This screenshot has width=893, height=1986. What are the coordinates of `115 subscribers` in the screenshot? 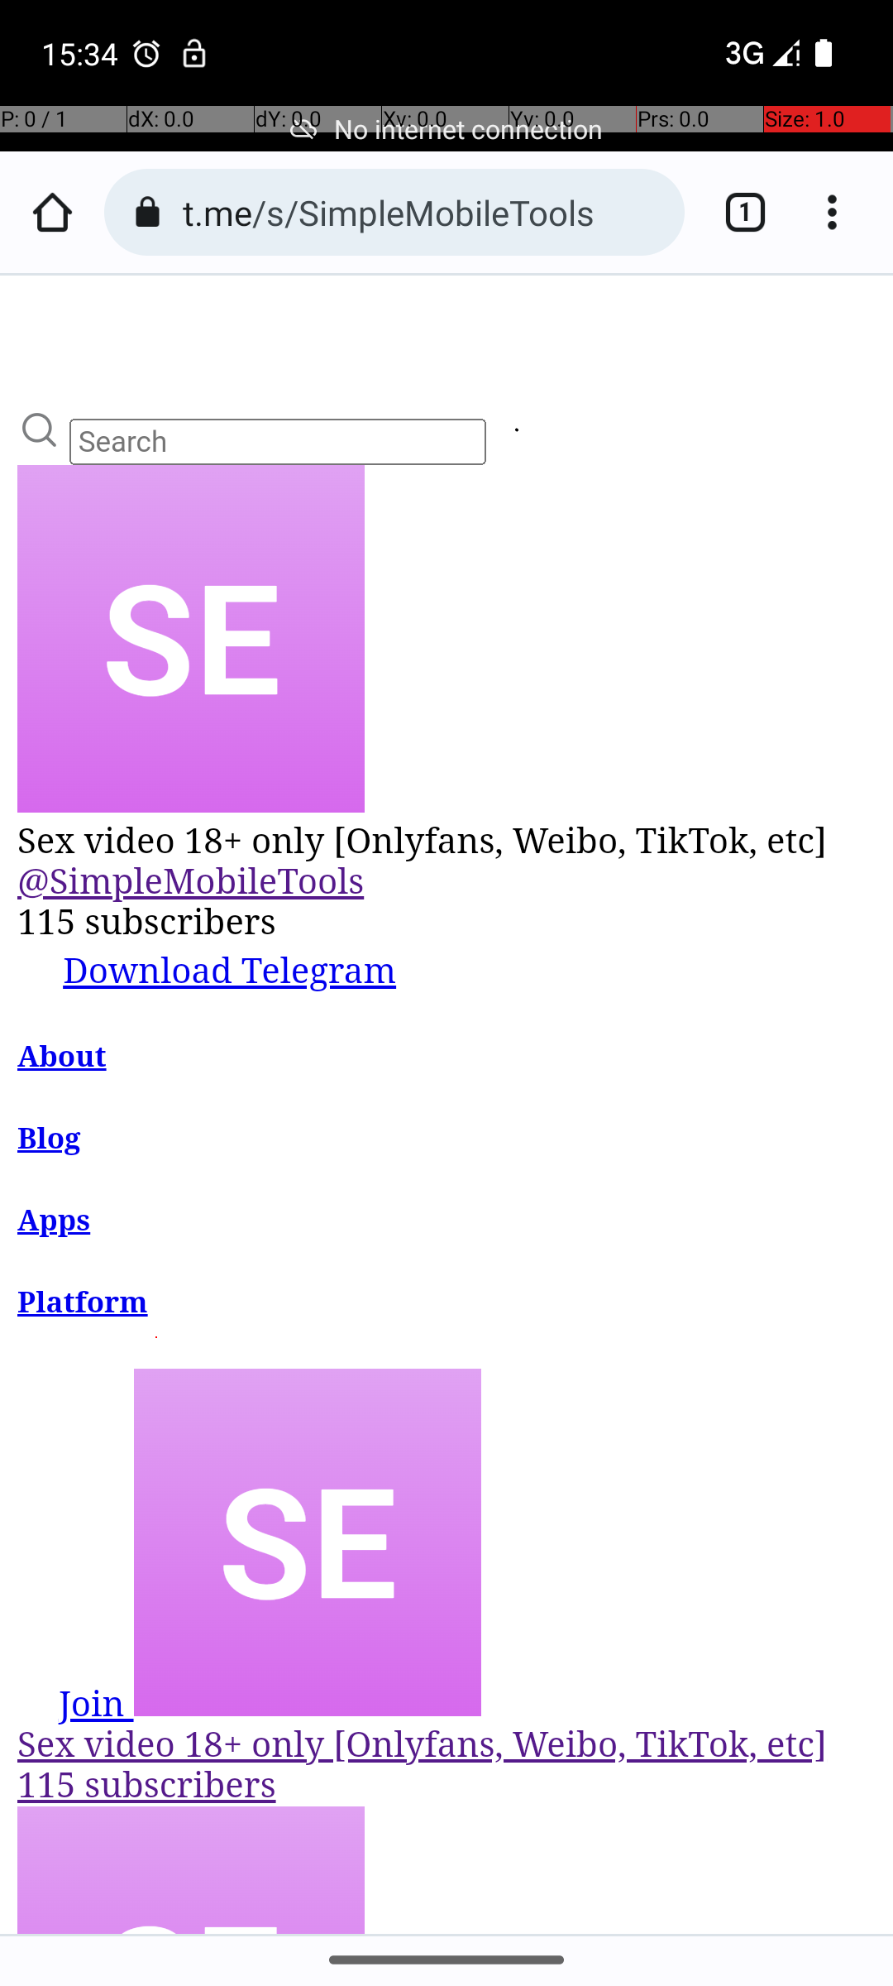 It's located at (448, 922).